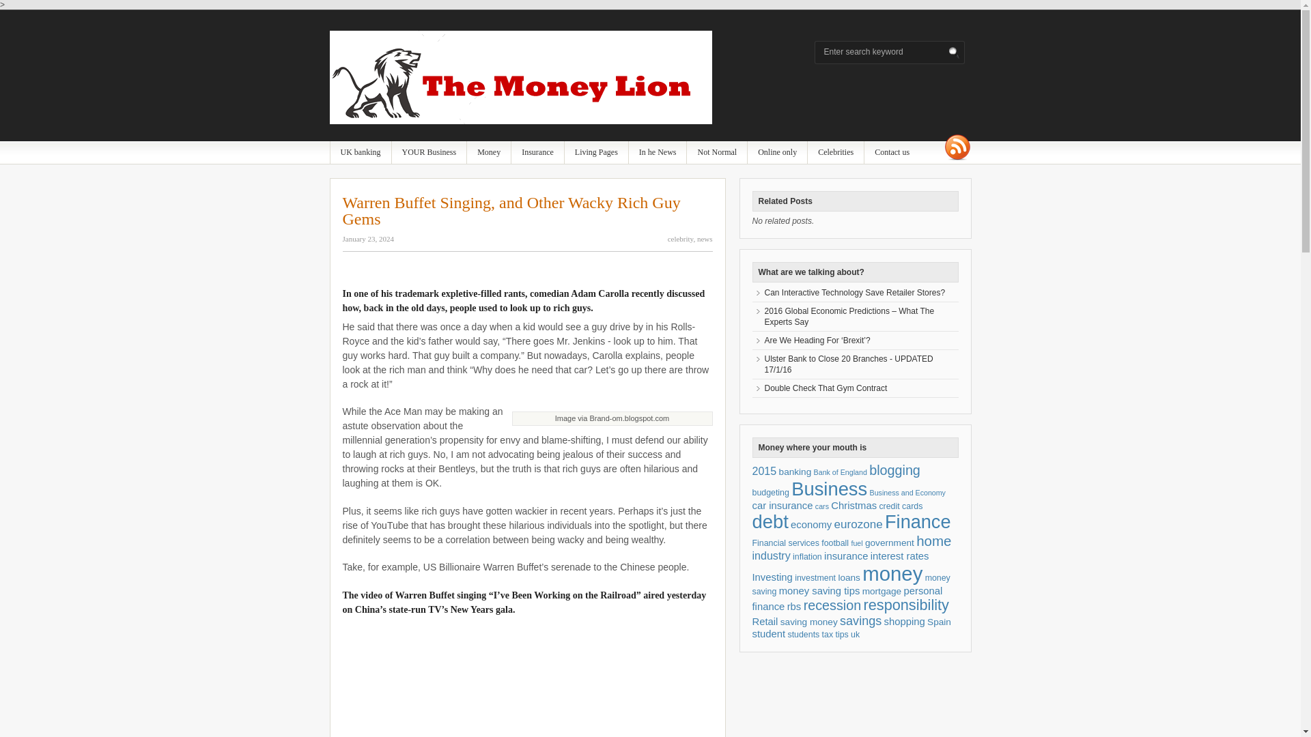 The image size is (1311, 737). I want to click on news, so click(705, 239).